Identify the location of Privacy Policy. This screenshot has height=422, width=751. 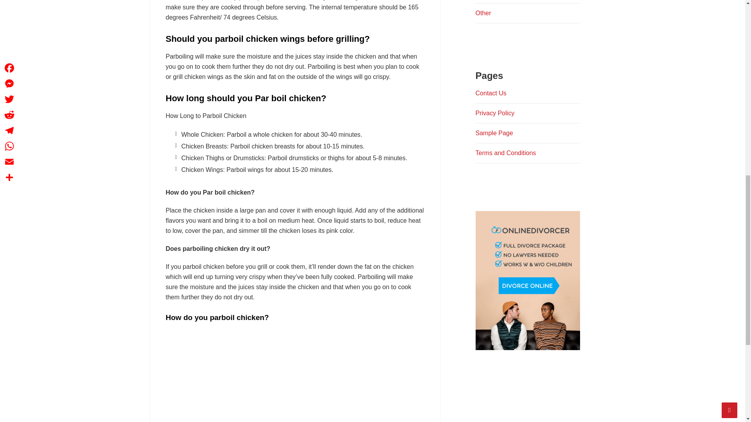
(495, 113).